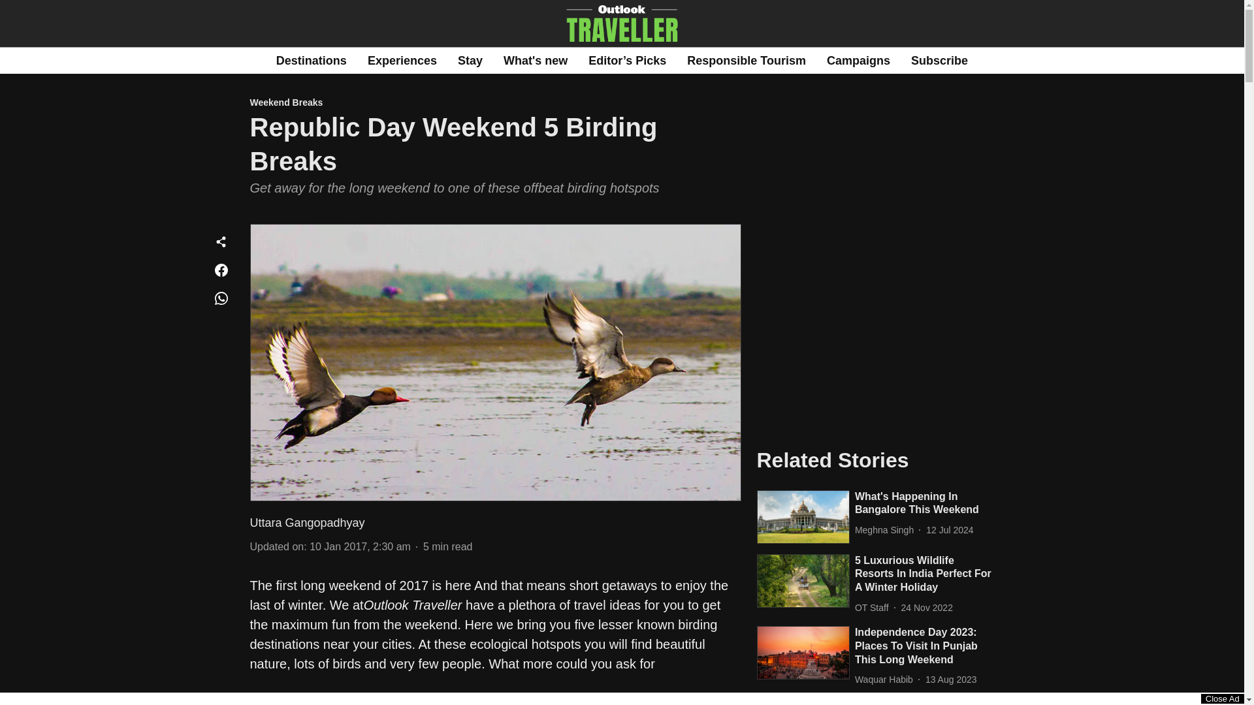 This screenshot has height=705, width=1254. I want to click on What's new, so click(536, 60).